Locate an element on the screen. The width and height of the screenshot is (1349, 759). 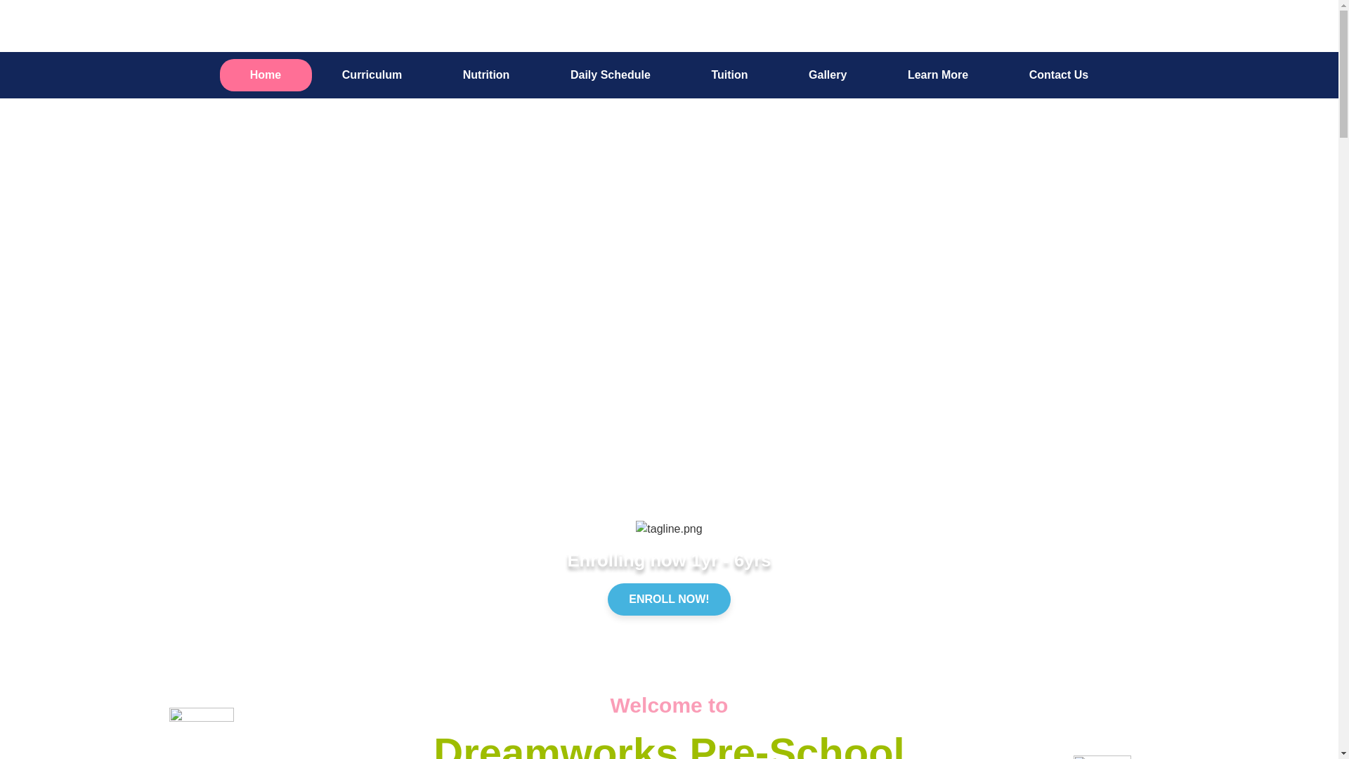
Contact Us is located at coordinates (1058, 74).